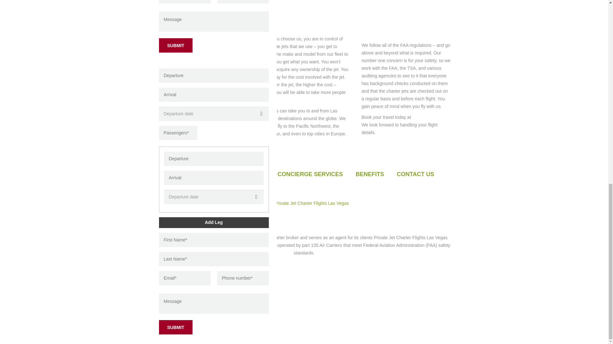 Image resolution: width=613 pixels, height=344 pixels. Describe the element at coordinates (241, 174) in the screenshot. I see `CHARTER FLEET` at that location.